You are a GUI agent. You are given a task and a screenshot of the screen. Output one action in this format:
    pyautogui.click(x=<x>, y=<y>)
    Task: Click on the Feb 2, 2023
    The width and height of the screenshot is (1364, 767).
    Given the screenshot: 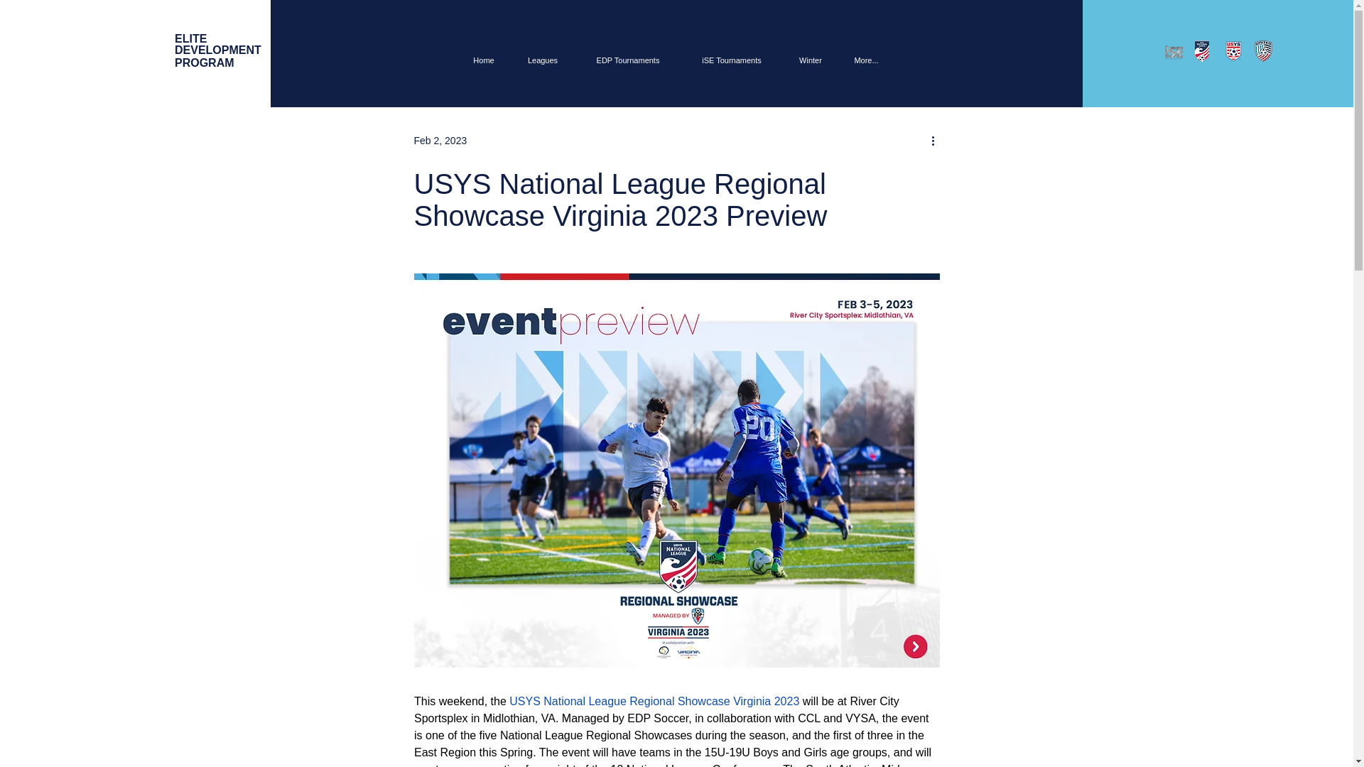 What is the action you would take?
    pyautogui.click(x=439, y=141)
    